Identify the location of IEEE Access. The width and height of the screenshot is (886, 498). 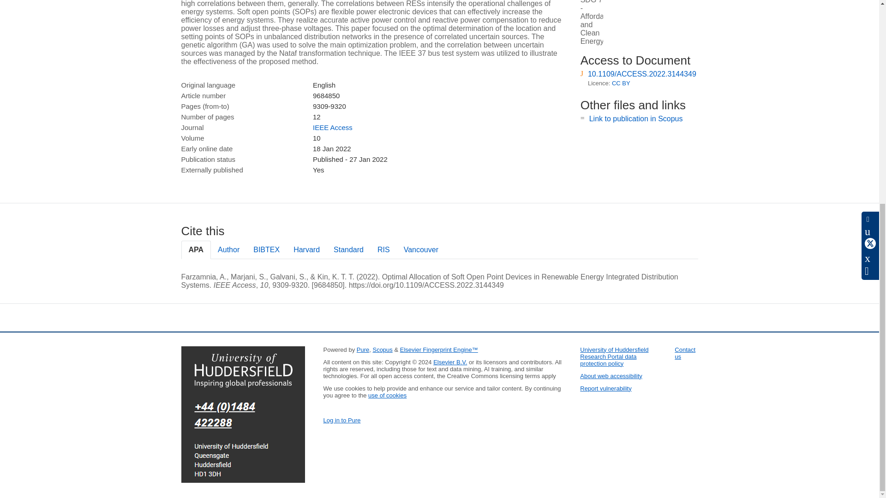
(332, 127).